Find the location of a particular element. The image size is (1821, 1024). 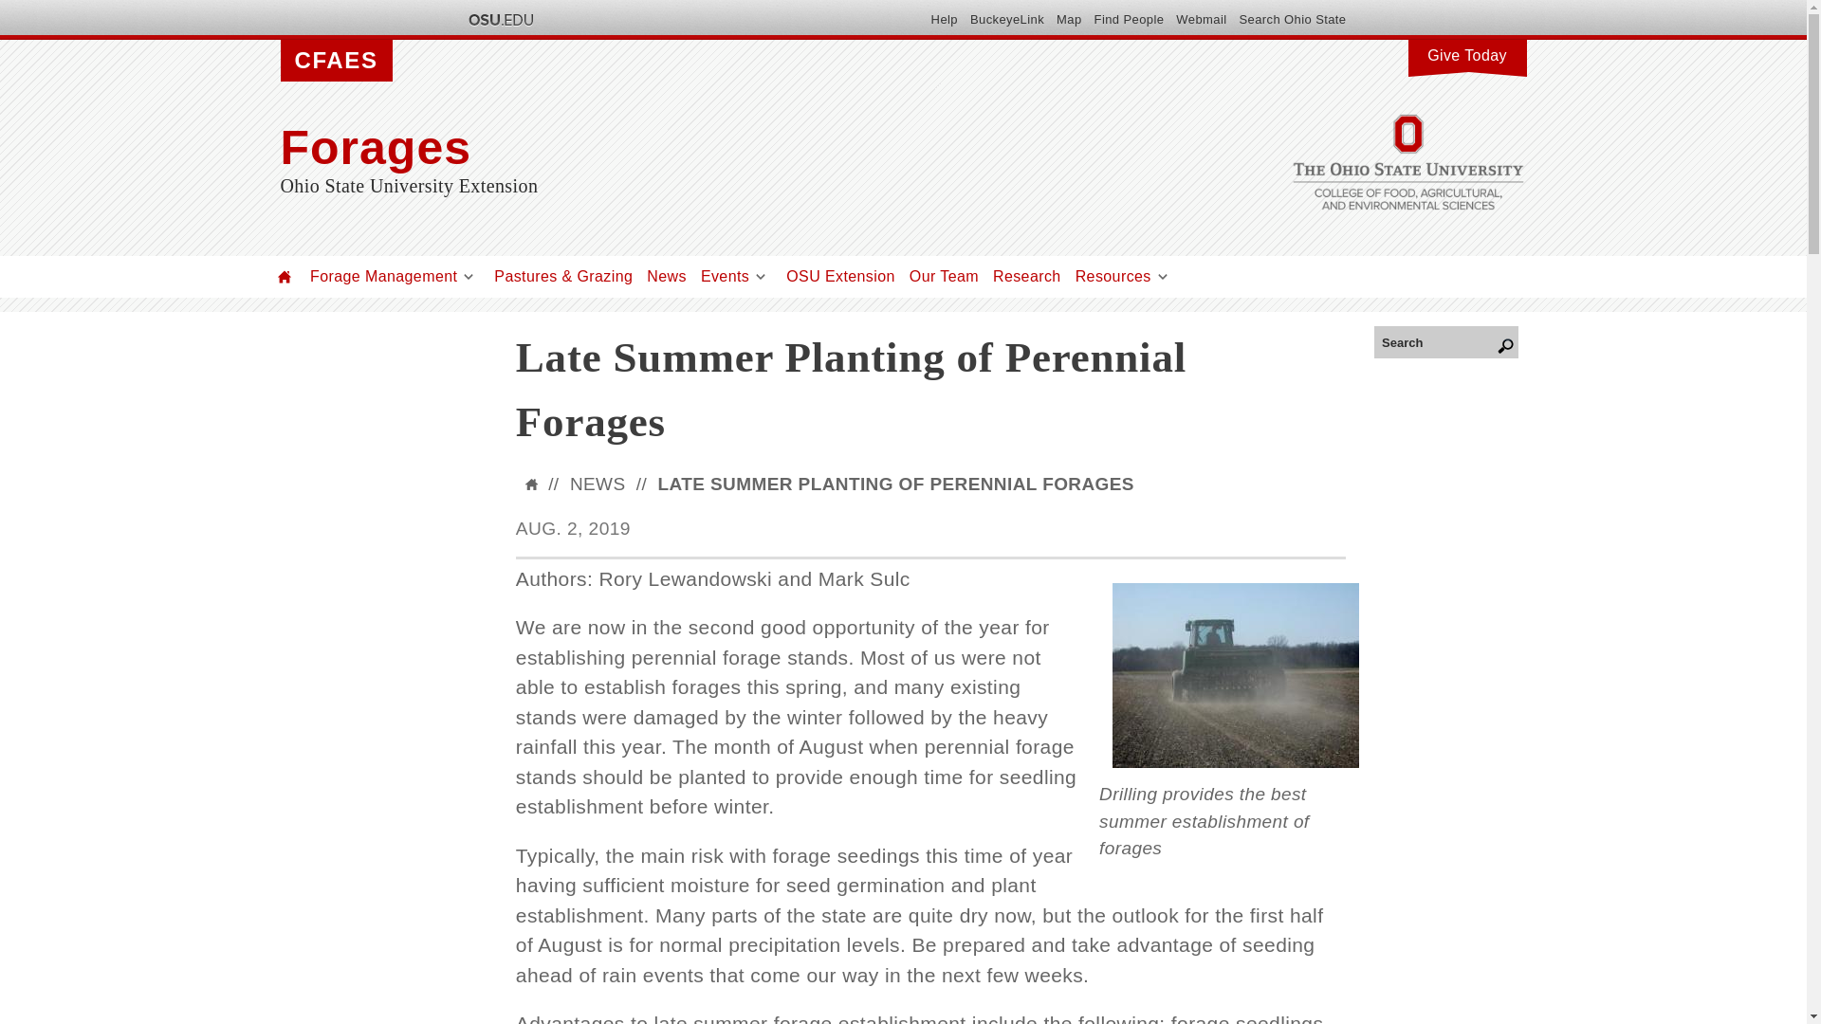

Search Ohio State is located at coordinates (1292, 19).